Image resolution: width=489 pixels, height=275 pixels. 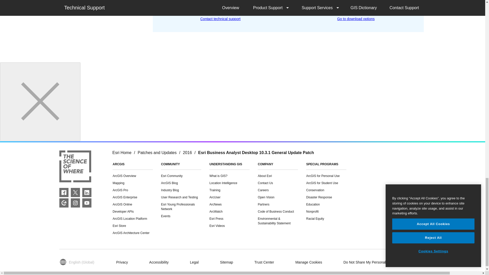 I want to click on TwitterTwitter, so click(x=75, y=193).